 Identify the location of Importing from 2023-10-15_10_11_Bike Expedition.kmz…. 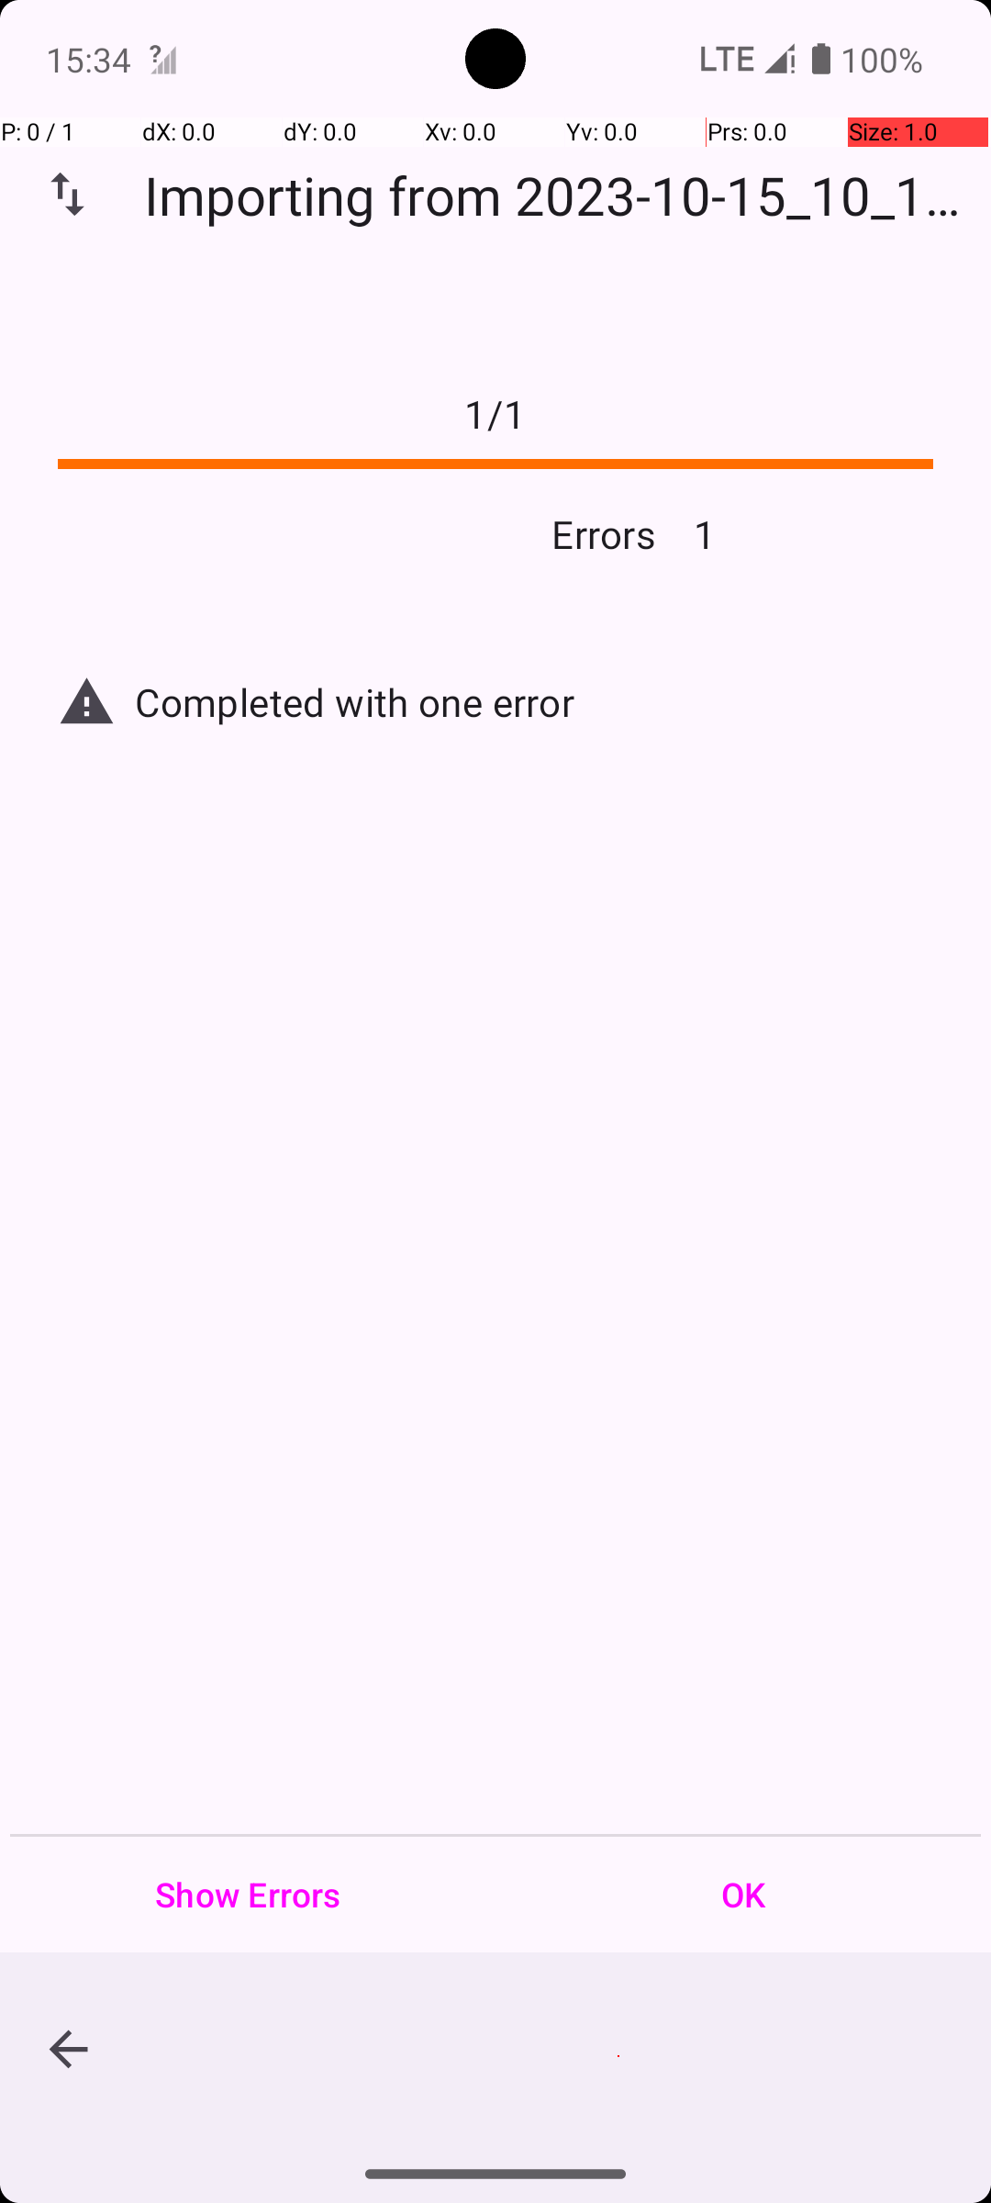
(563, 195).